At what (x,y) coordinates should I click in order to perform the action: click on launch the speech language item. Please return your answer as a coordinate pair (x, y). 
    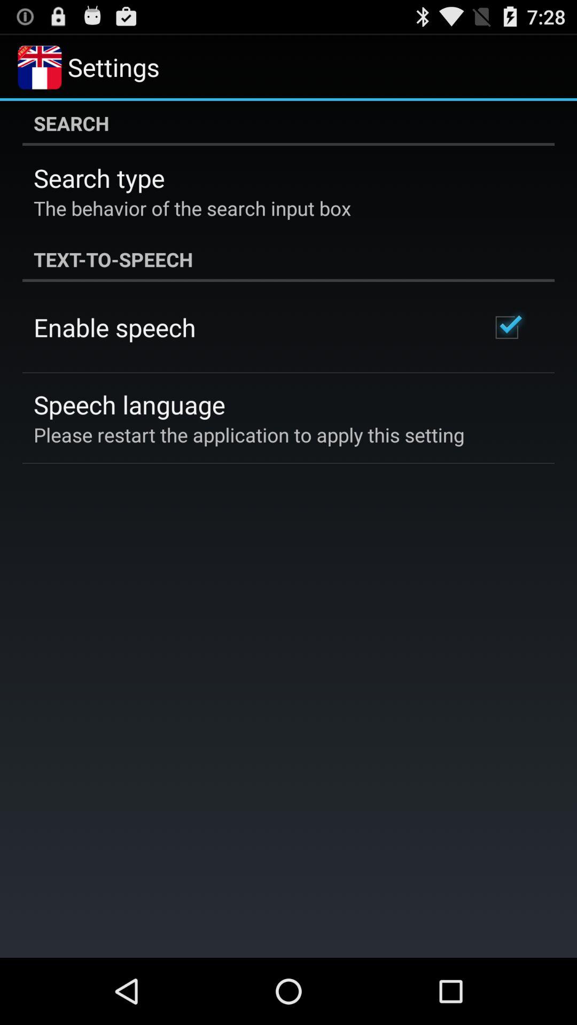
    Looking at the image, I should click on (129, 405).